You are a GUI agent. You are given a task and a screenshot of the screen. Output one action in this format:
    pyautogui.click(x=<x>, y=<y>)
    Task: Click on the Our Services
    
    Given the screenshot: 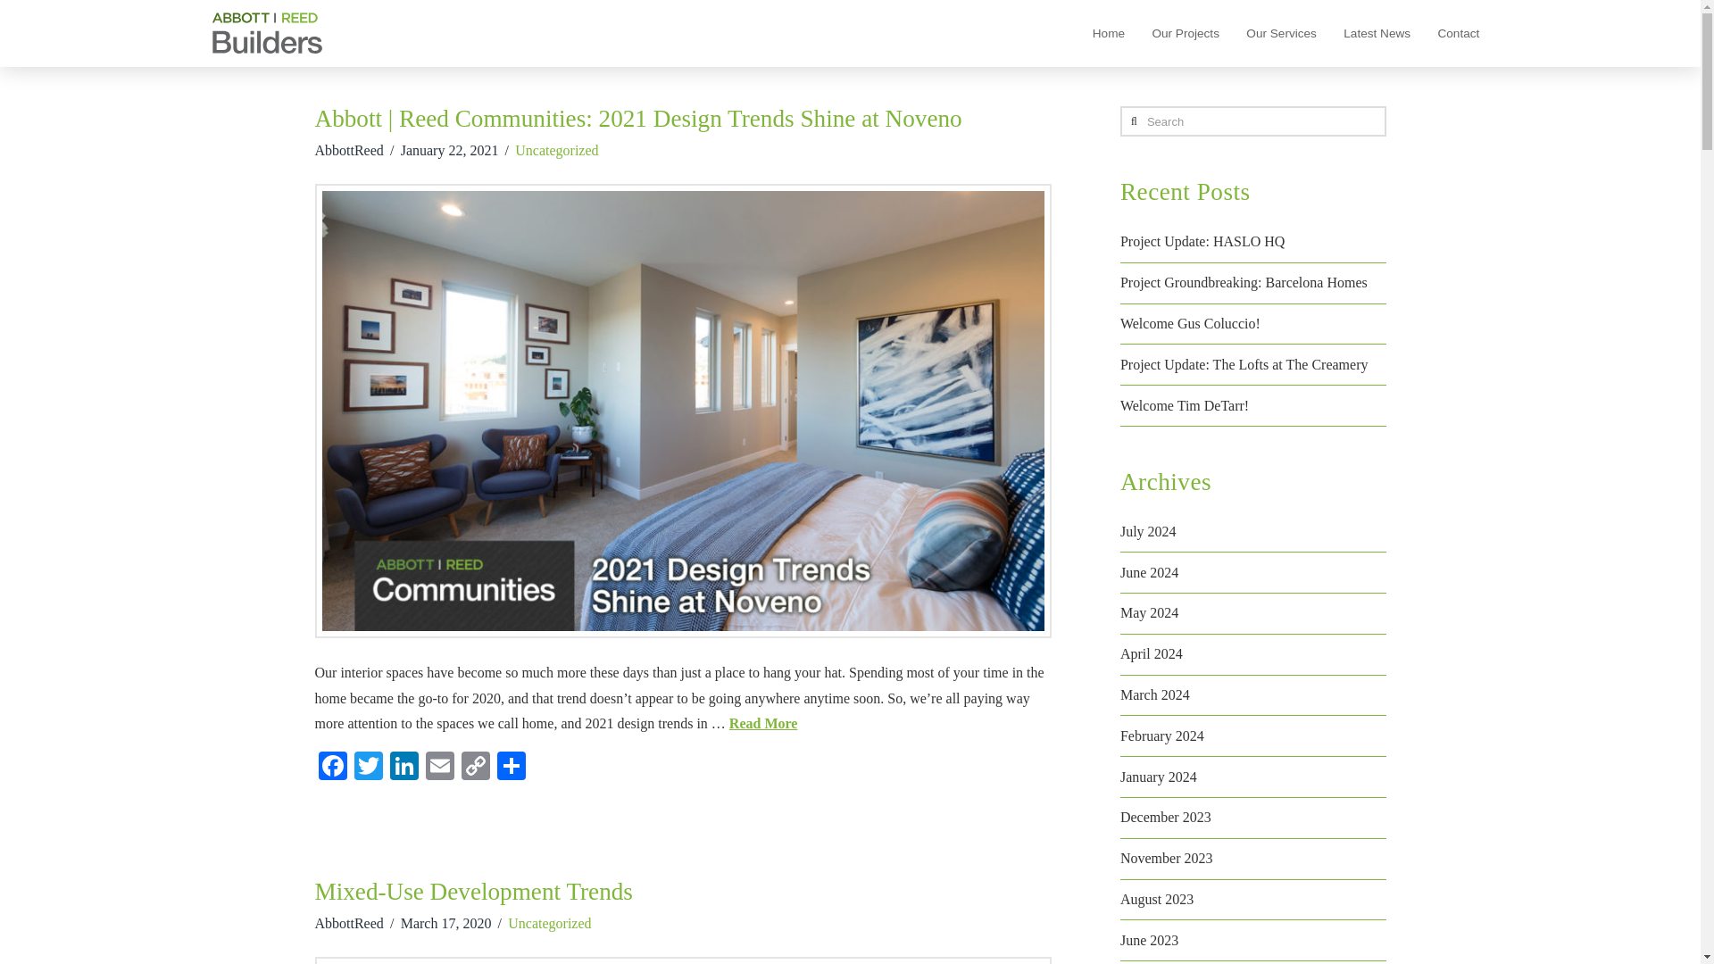 What is the action you would take?
    pyautogui.click(x=1280, y=33)
    